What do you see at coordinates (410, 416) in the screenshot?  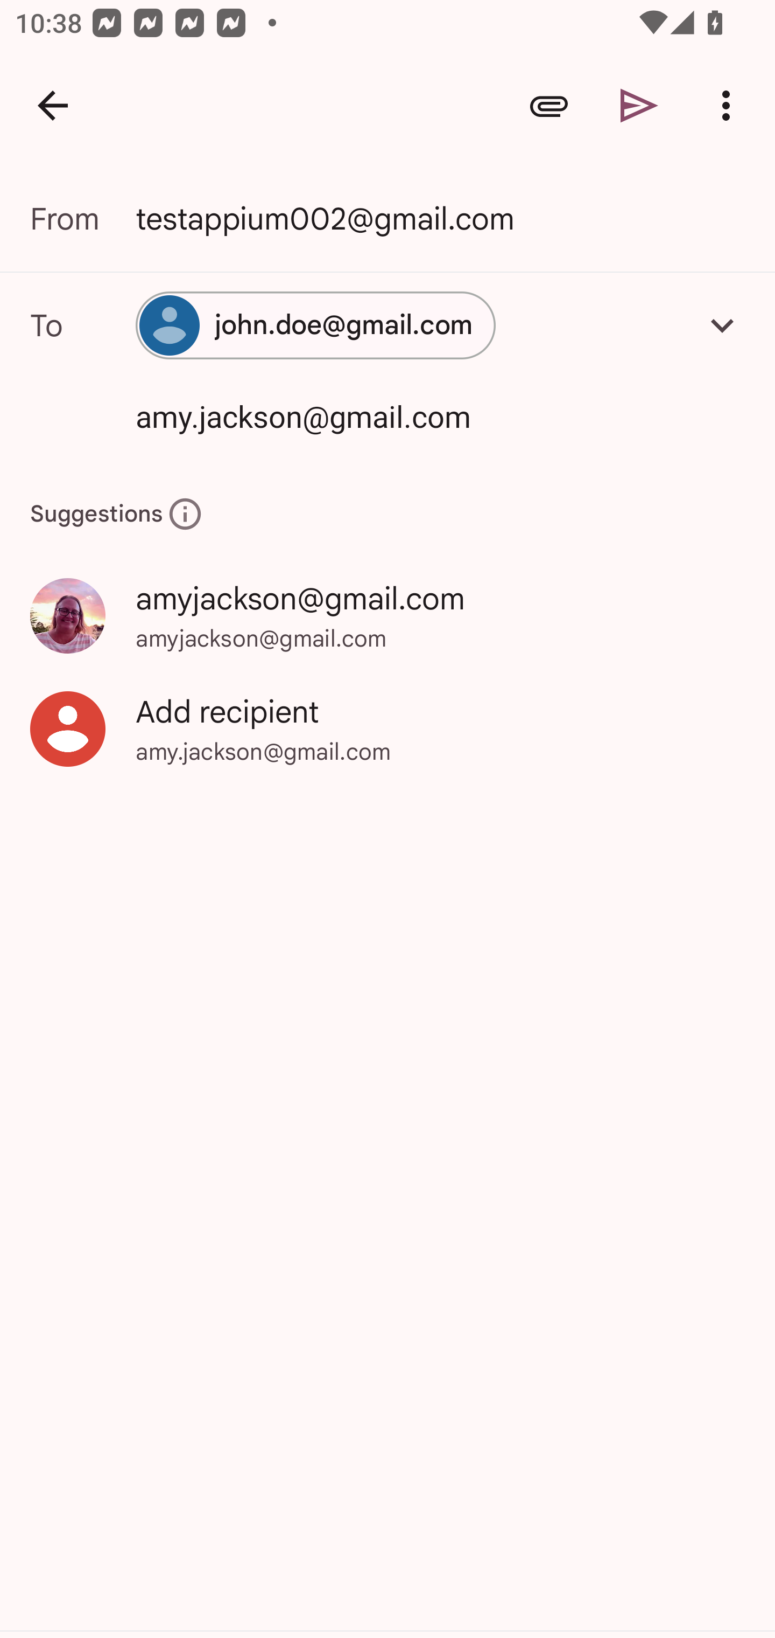 I see `amy.jackson@gmail.com` at bounding box center [410, 416].